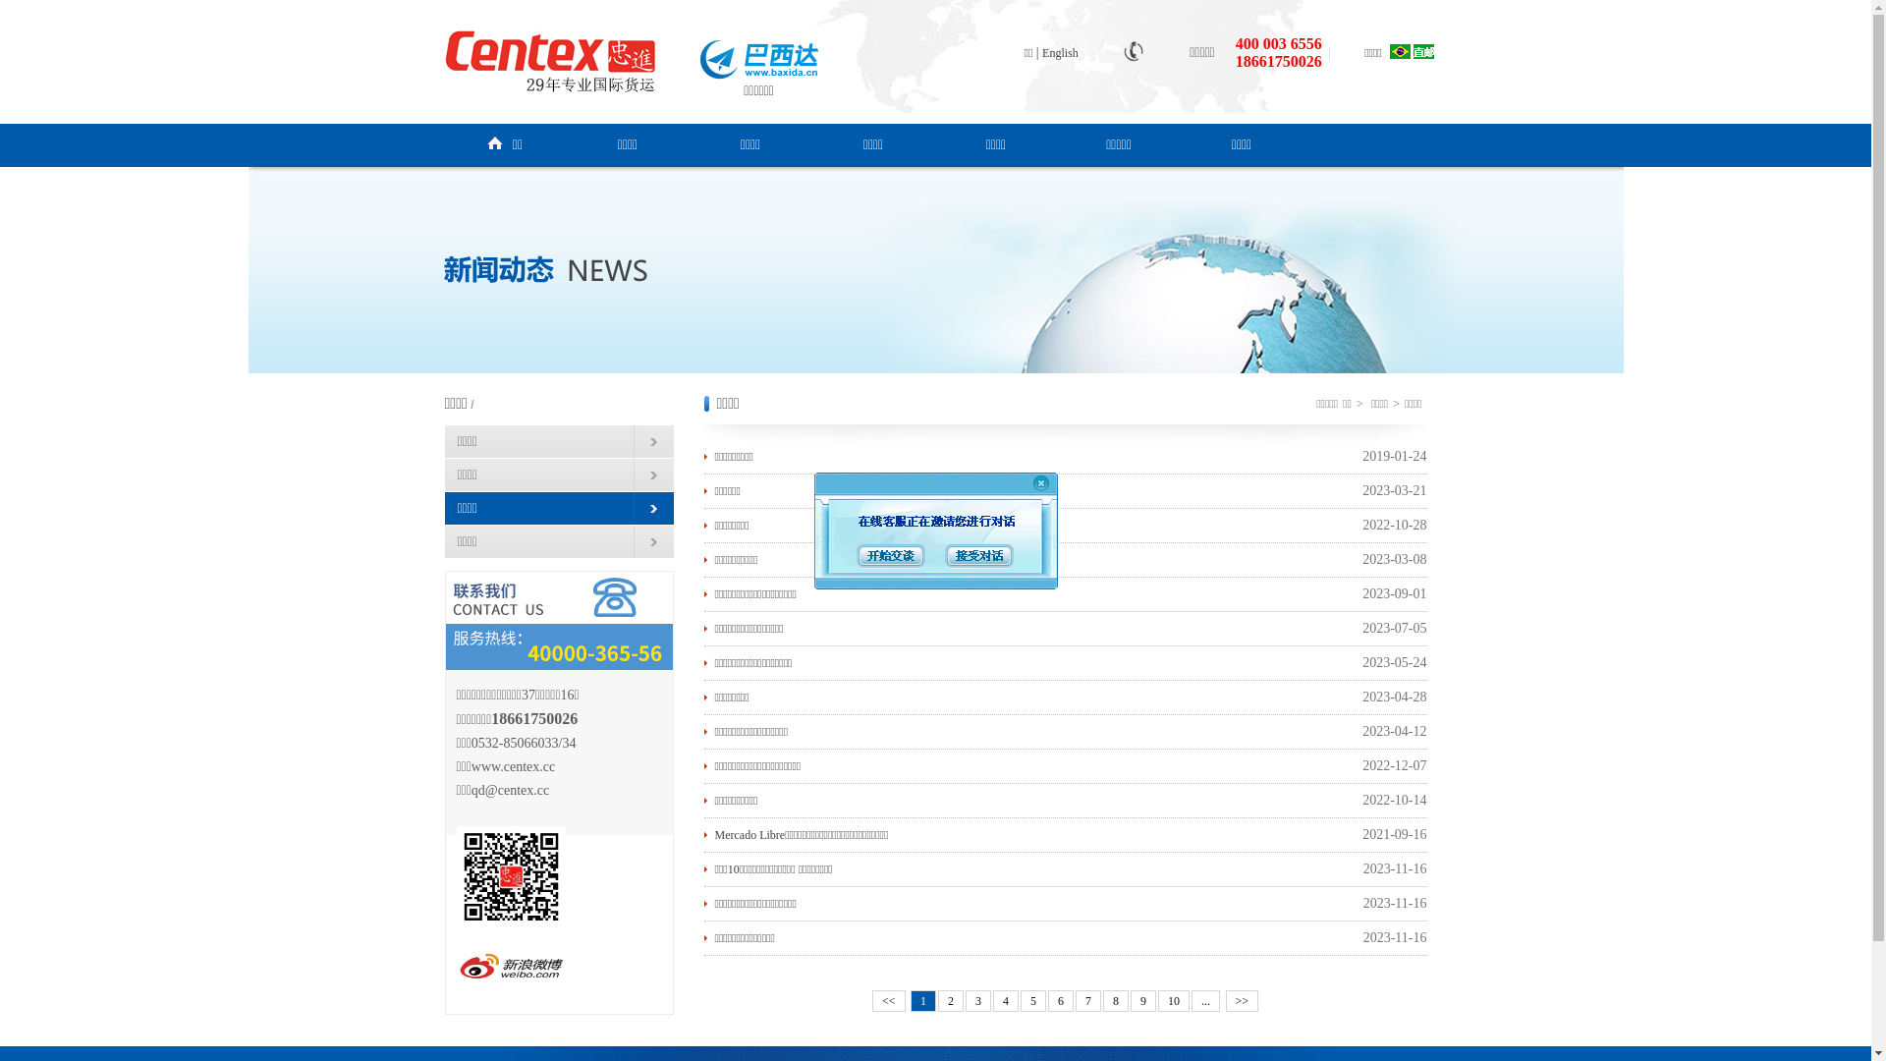 This screenshot has height=1061, width=1886. I want to click on timg (29).jpg, so click(511, 967).